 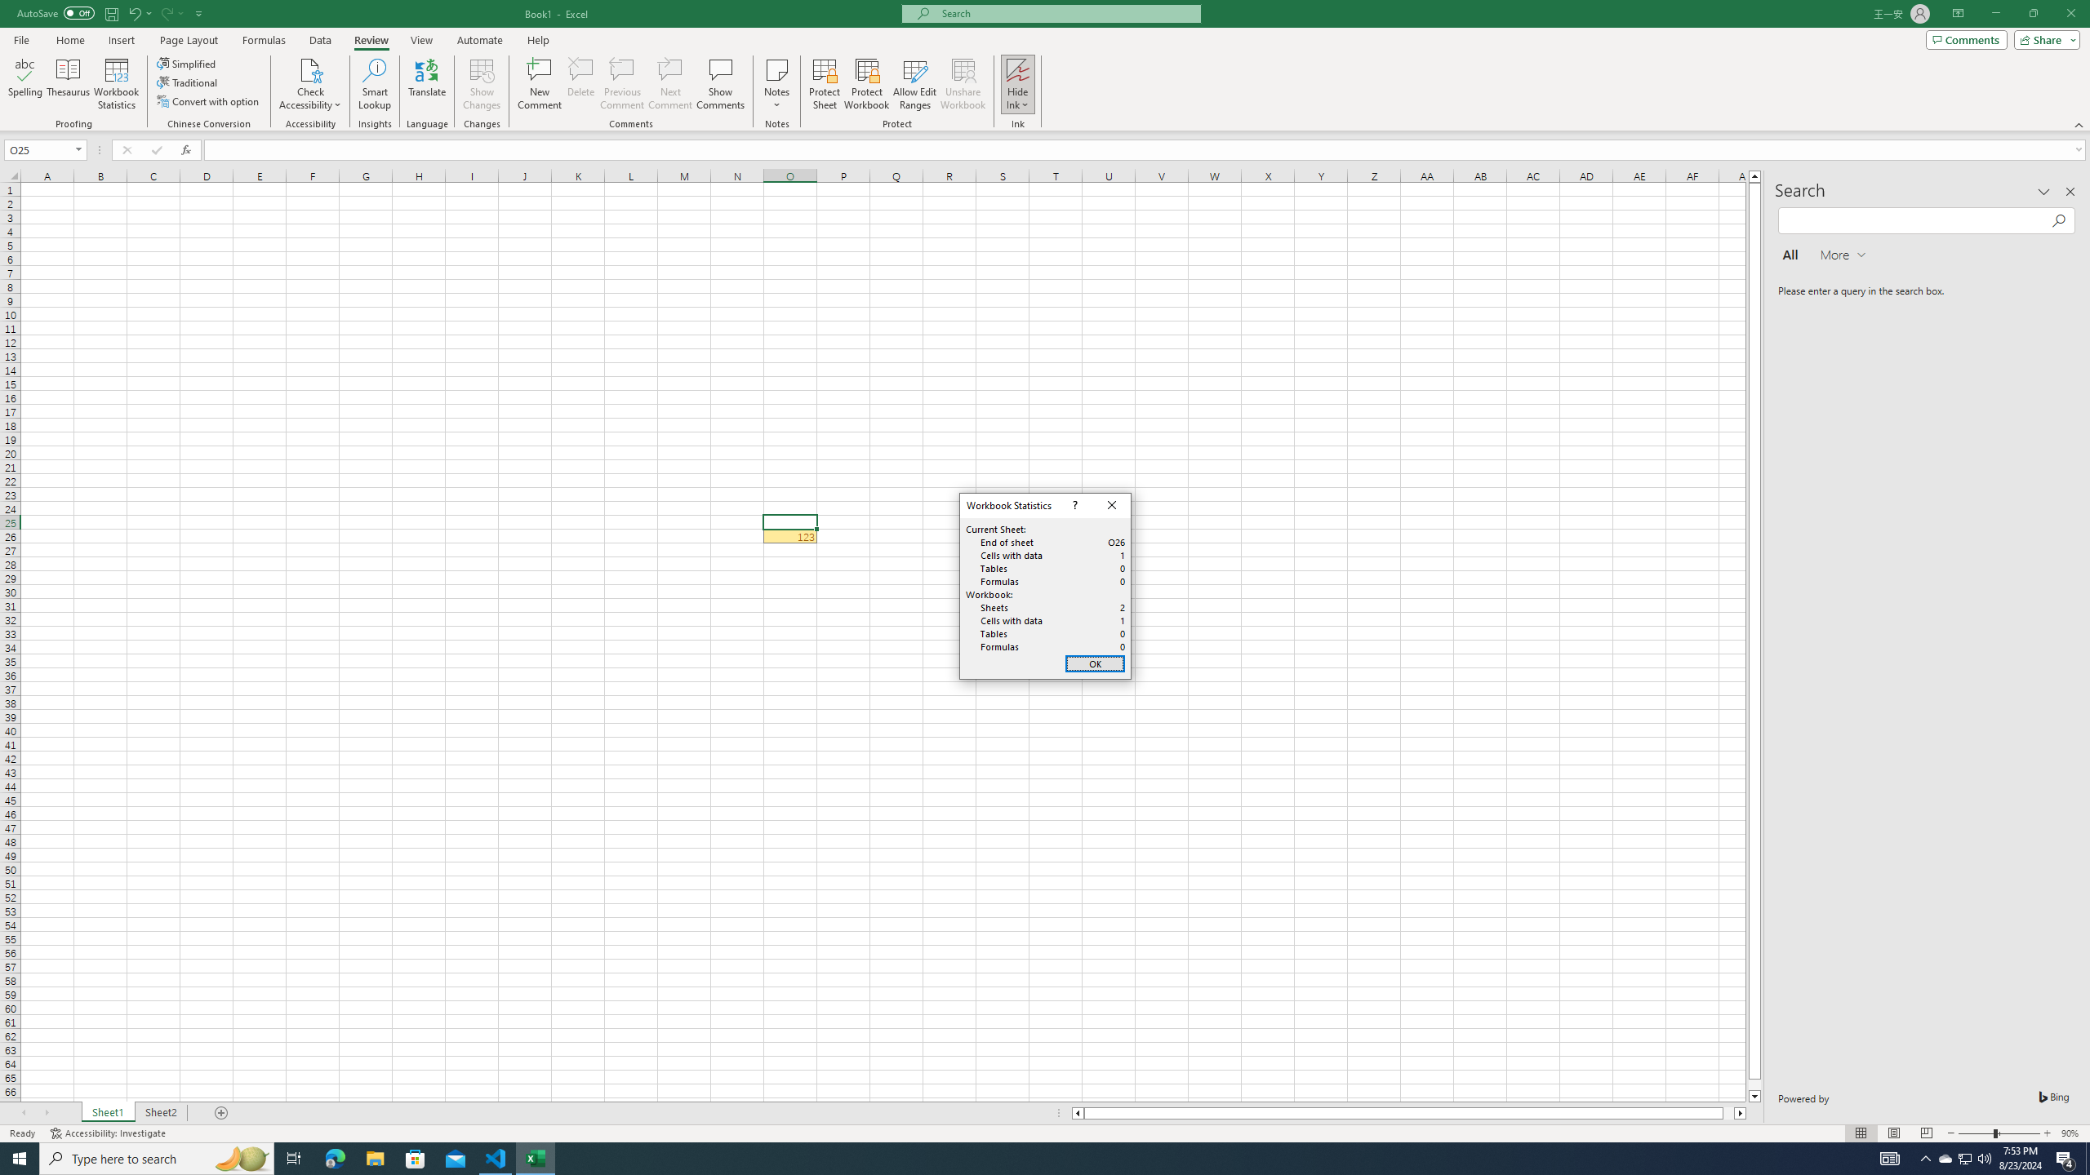 What do you see at coordinates (2066, 1159) in the screenshot?
I see `Accessibility Checker Accessibility: Investigate` at bounding box center [2066, 1159].